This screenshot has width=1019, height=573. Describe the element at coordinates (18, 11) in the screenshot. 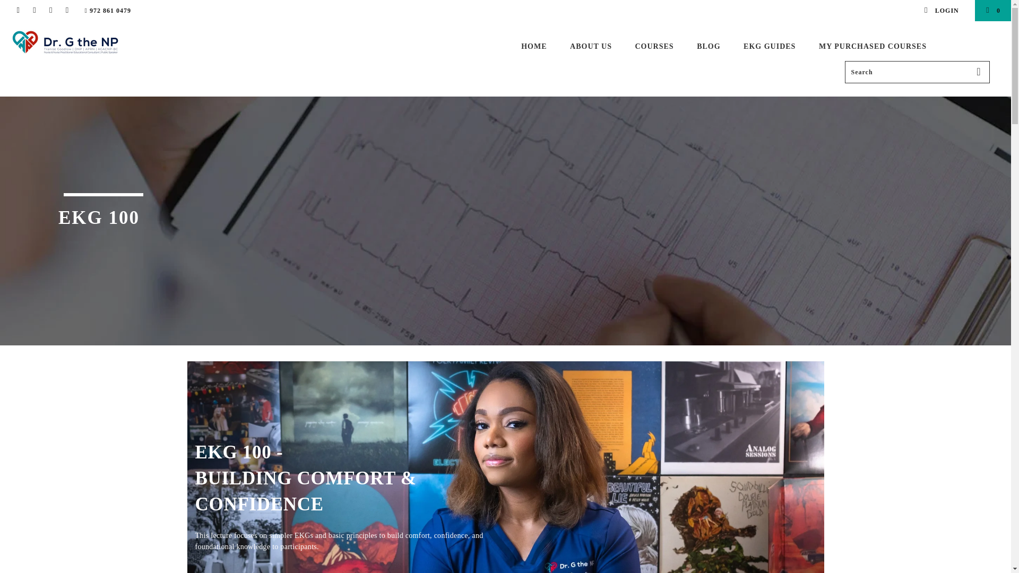

I see `DrGtheNP on Facebook` at that location.